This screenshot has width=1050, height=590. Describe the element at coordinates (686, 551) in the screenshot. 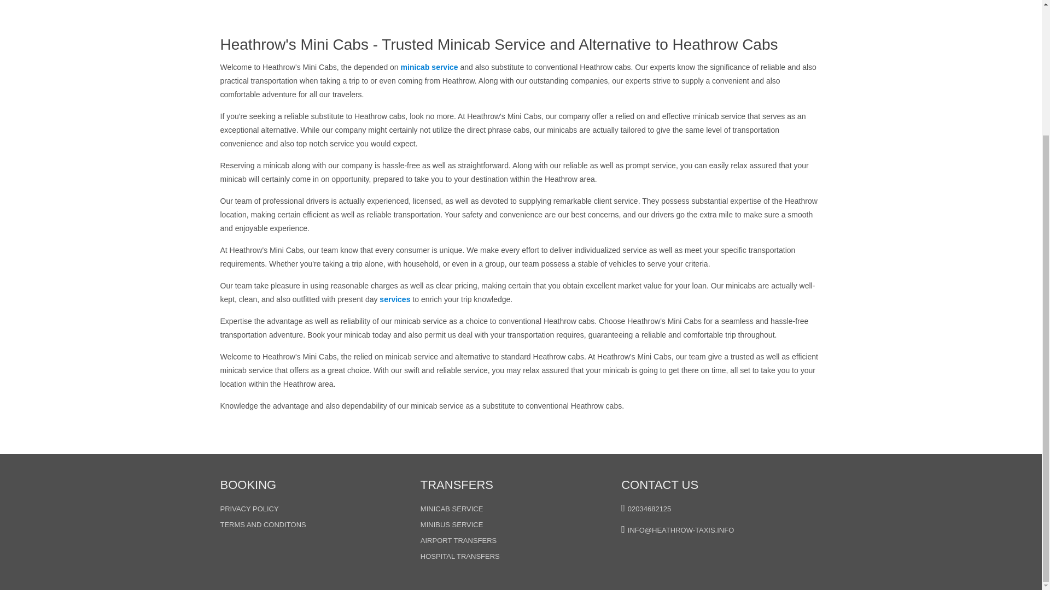

I see `71 BOURNE AVE, HAYES UB3 1QW` at that location.